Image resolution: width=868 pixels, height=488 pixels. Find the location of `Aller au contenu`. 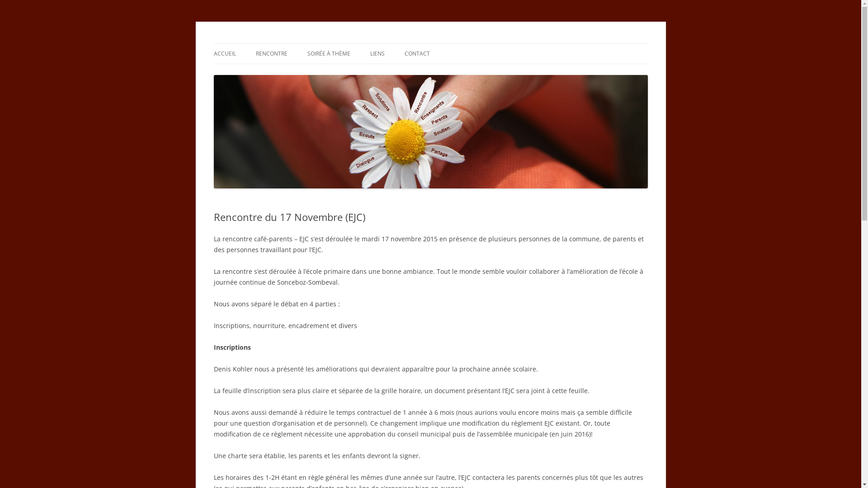

Aller au contenu is located at coordinates (430, 43).